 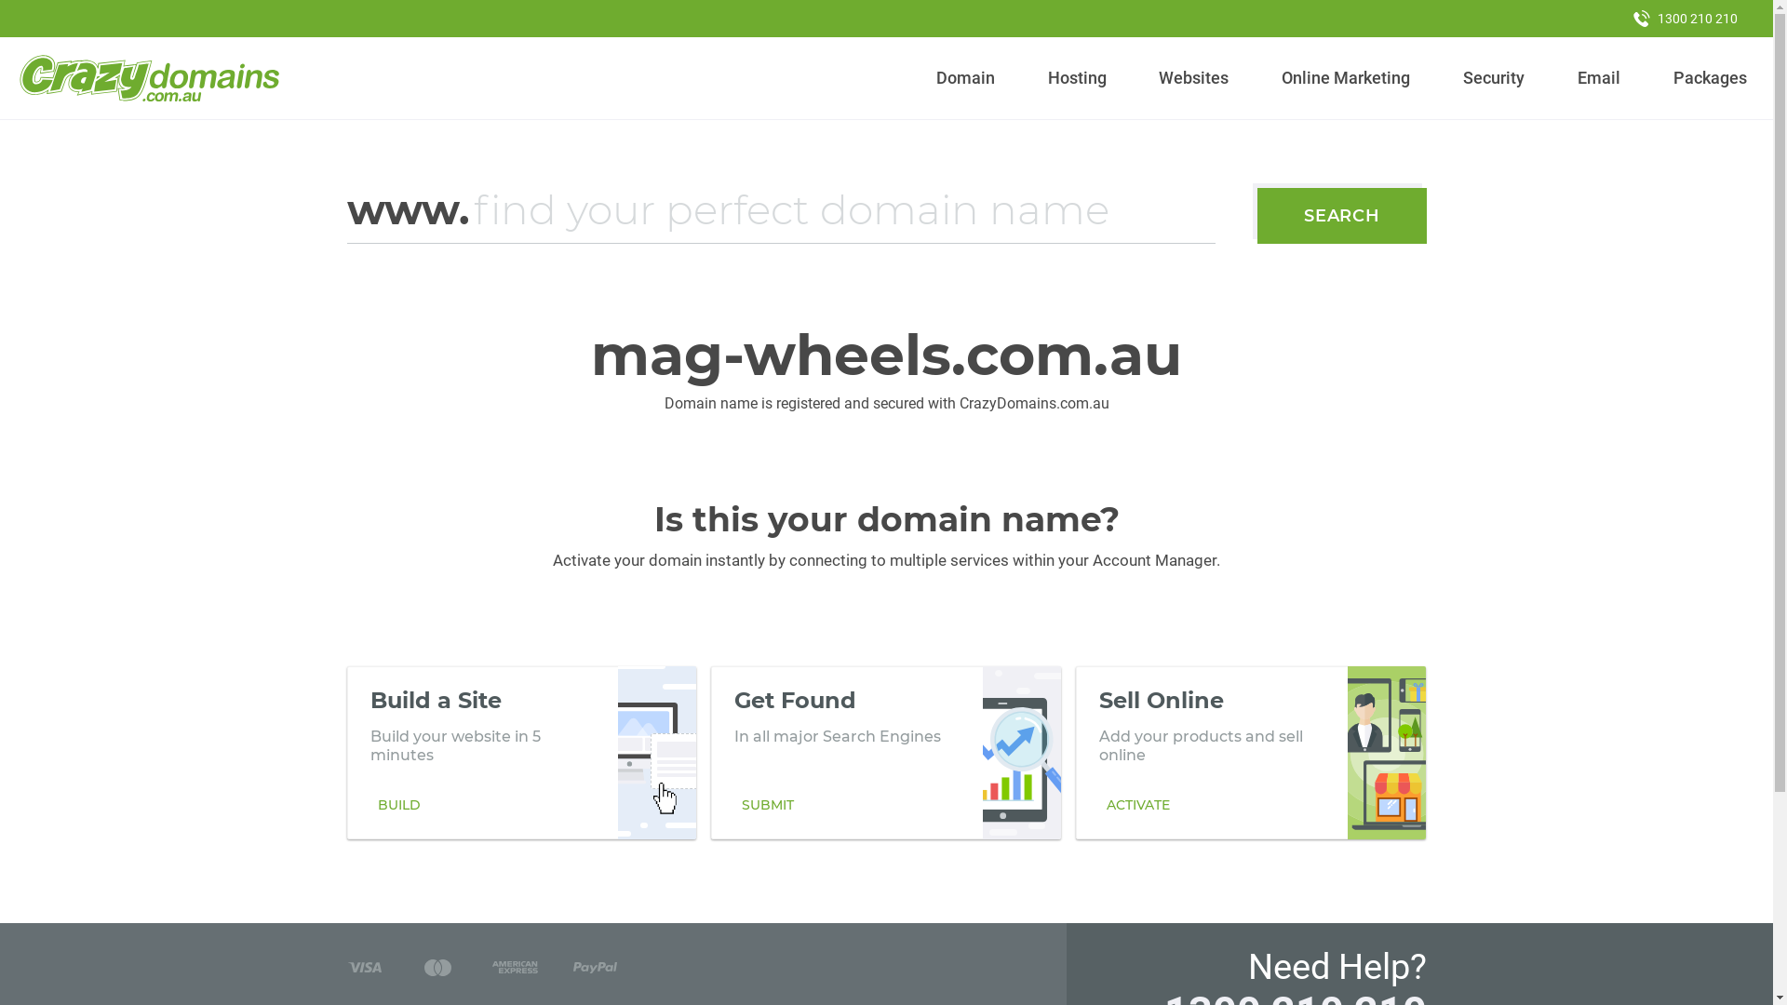 I want to click on Online Marketing, so click(x=1346, y=78).